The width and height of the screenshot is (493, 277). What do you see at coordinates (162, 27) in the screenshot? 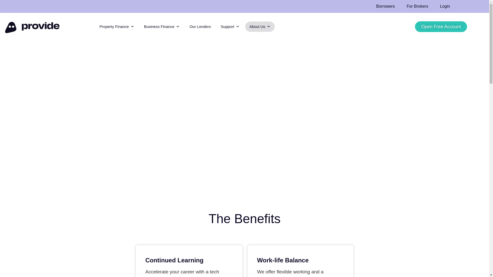
I see `Business Finance` at bounding box center [162, 27].